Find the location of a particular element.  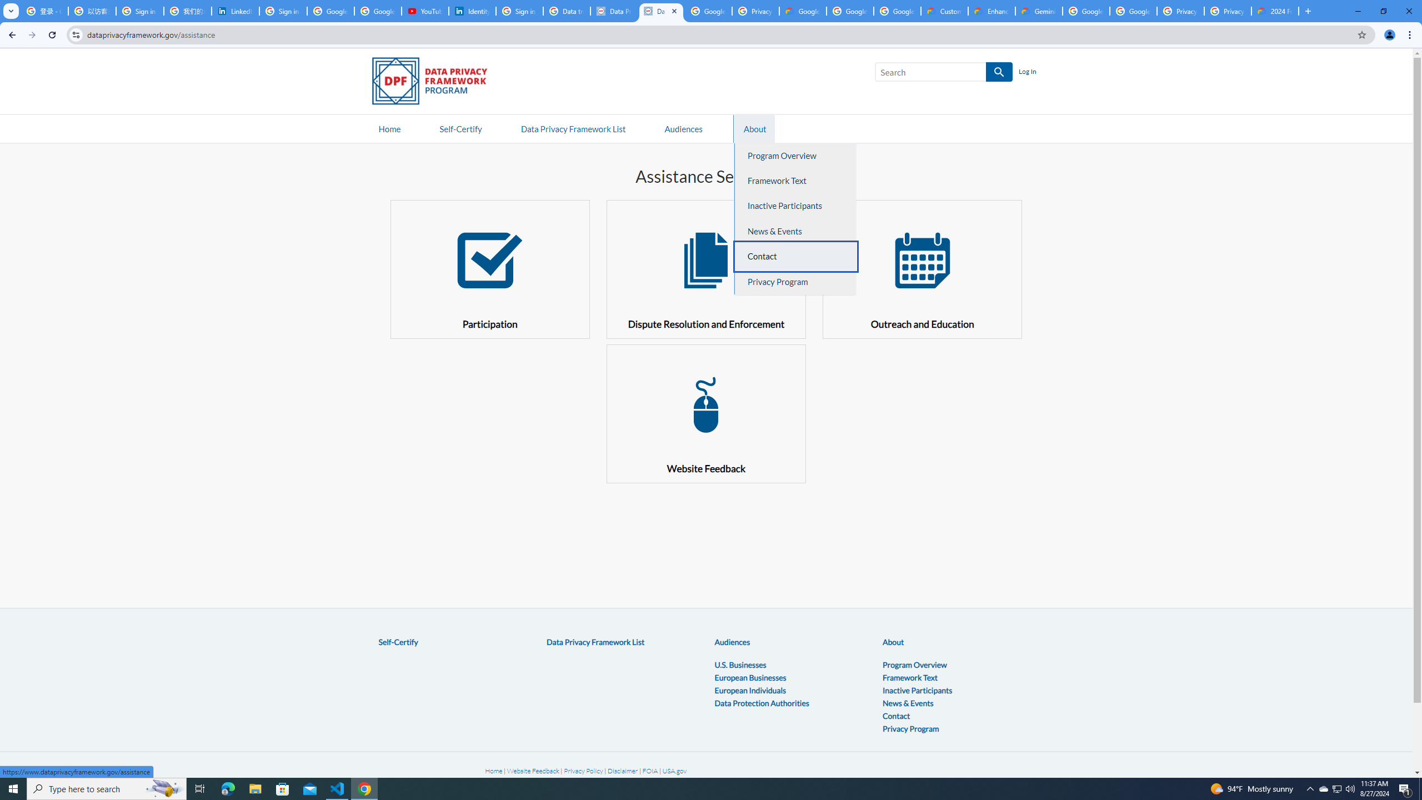

U.S. Businesses is located at coordinates (740, 664).